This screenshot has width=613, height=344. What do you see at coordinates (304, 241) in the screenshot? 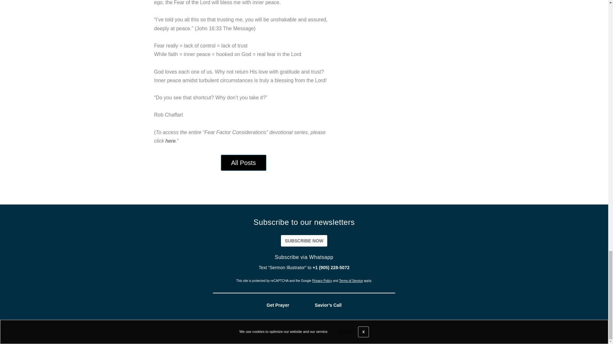
I see `Subscribe now` at bounding box center [304, 241].